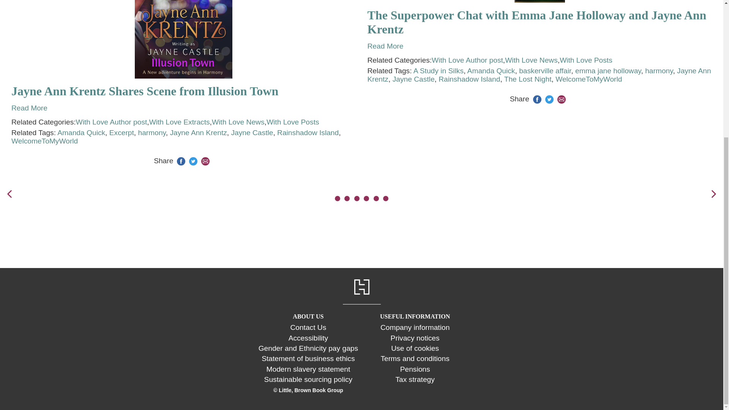 Image resolution: width=729 pixels, height=410 pixels. Describe the element at coordinates (184, 91) in the screenshot. I see `Jayne Ann Krentz Shares Scene from Illusion Town` at that location.